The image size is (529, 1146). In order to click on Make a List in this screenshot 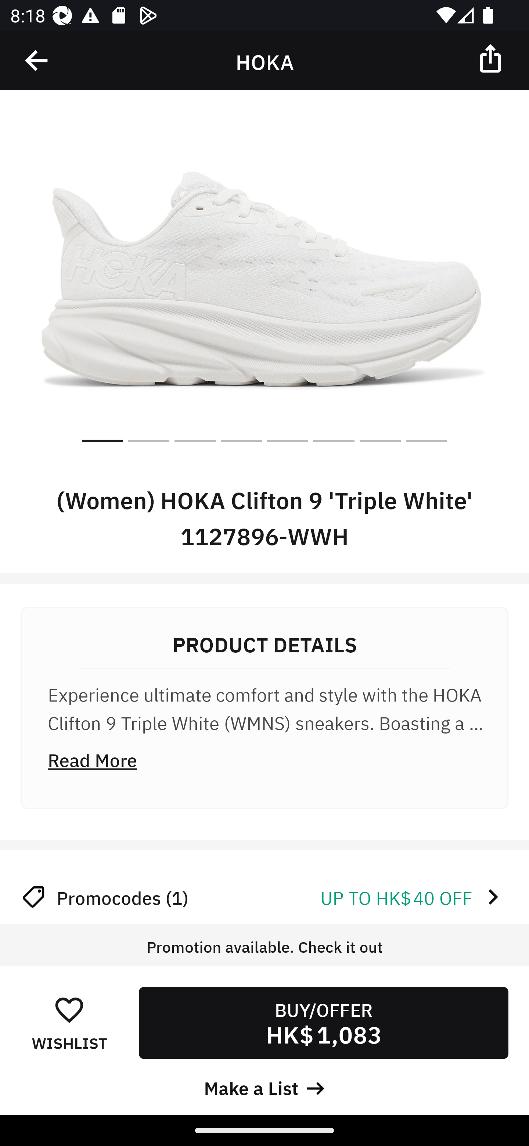, I will do `click(264, 1086)`.